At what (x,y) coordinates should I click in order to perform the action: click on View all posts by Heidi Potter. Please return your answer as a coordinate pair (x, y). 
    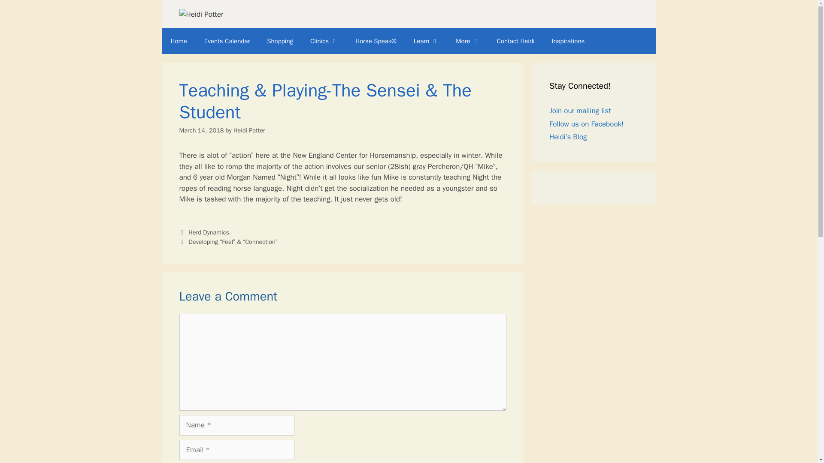
    Looking at the image, I should click on (249, 130).